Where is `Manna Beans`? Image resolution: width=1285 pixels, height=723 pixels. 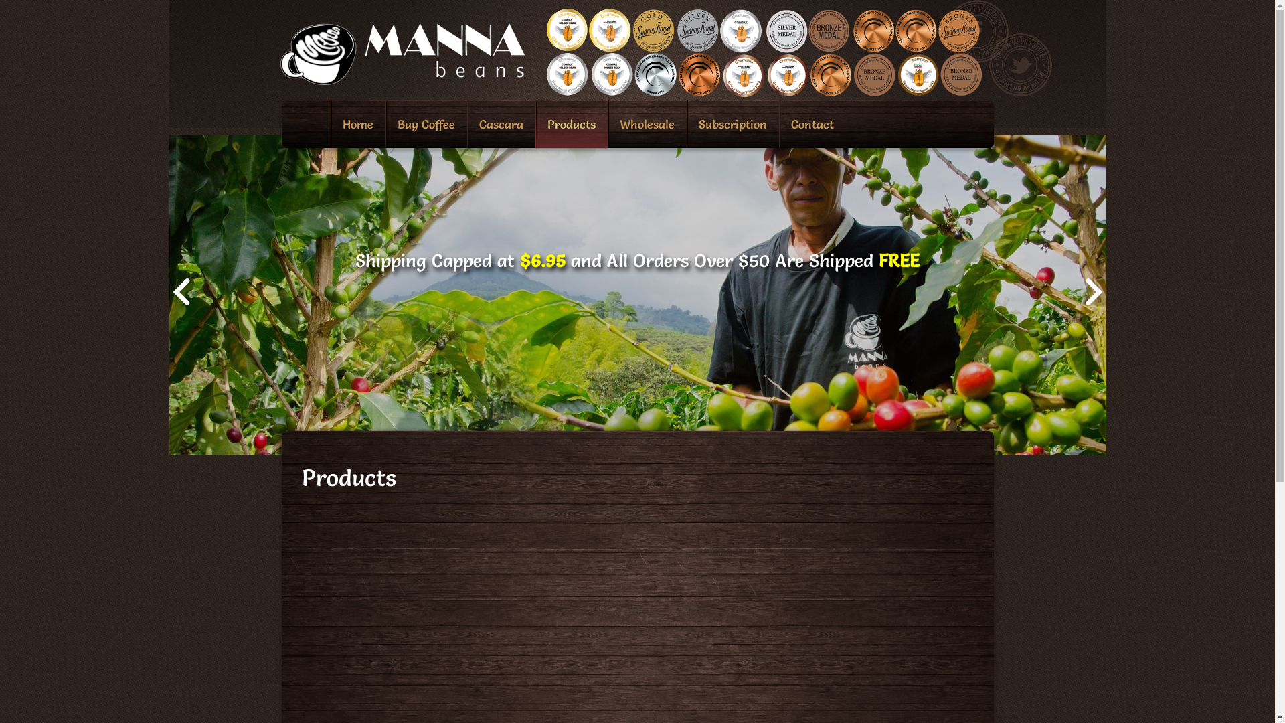
Manna Beans is located at coordinates (402, 82).